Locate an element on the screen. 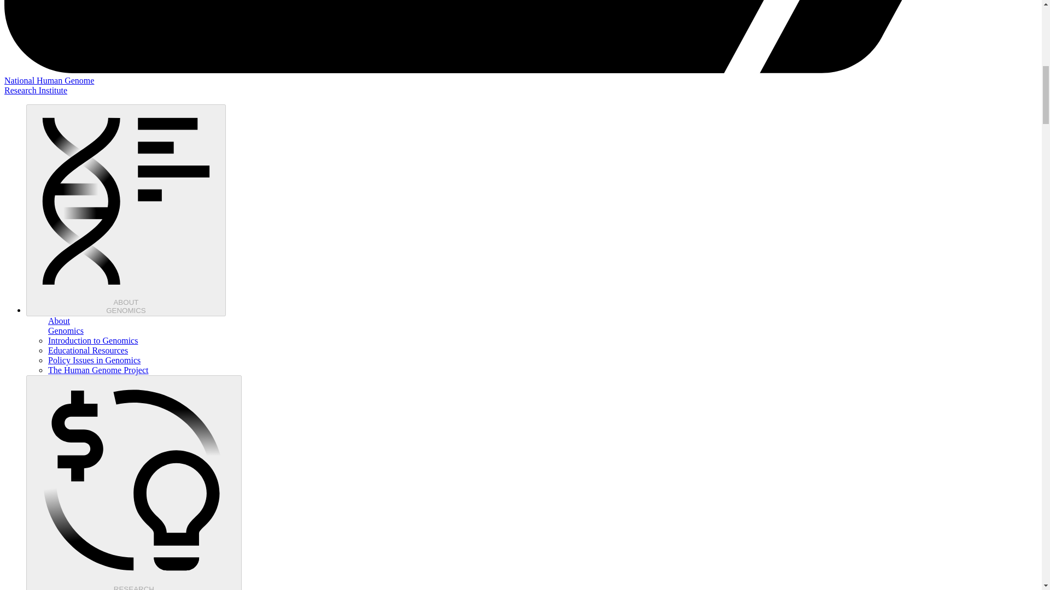 The image size is (1050, 590). Policy Issues in Genomics is located at coordinates (94, 361).